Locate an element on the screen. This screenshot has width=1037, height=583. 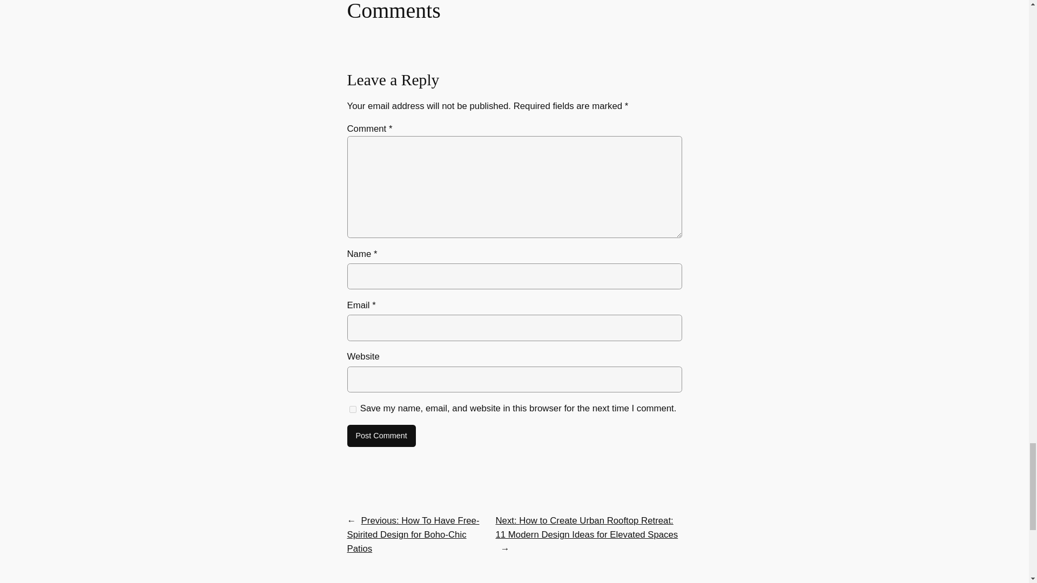
Post Comment is located at coordinates (381, 436).